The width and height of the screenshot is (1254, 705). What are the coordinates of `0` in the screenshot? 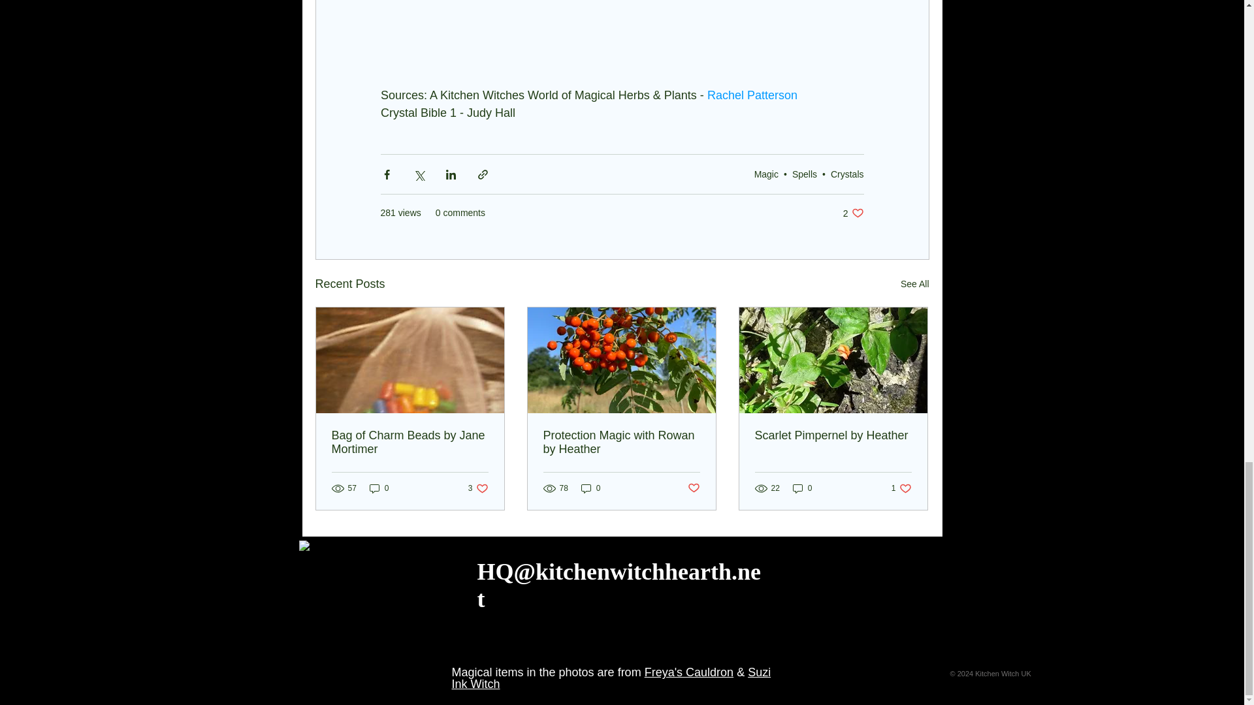 It's located at (853, 213).